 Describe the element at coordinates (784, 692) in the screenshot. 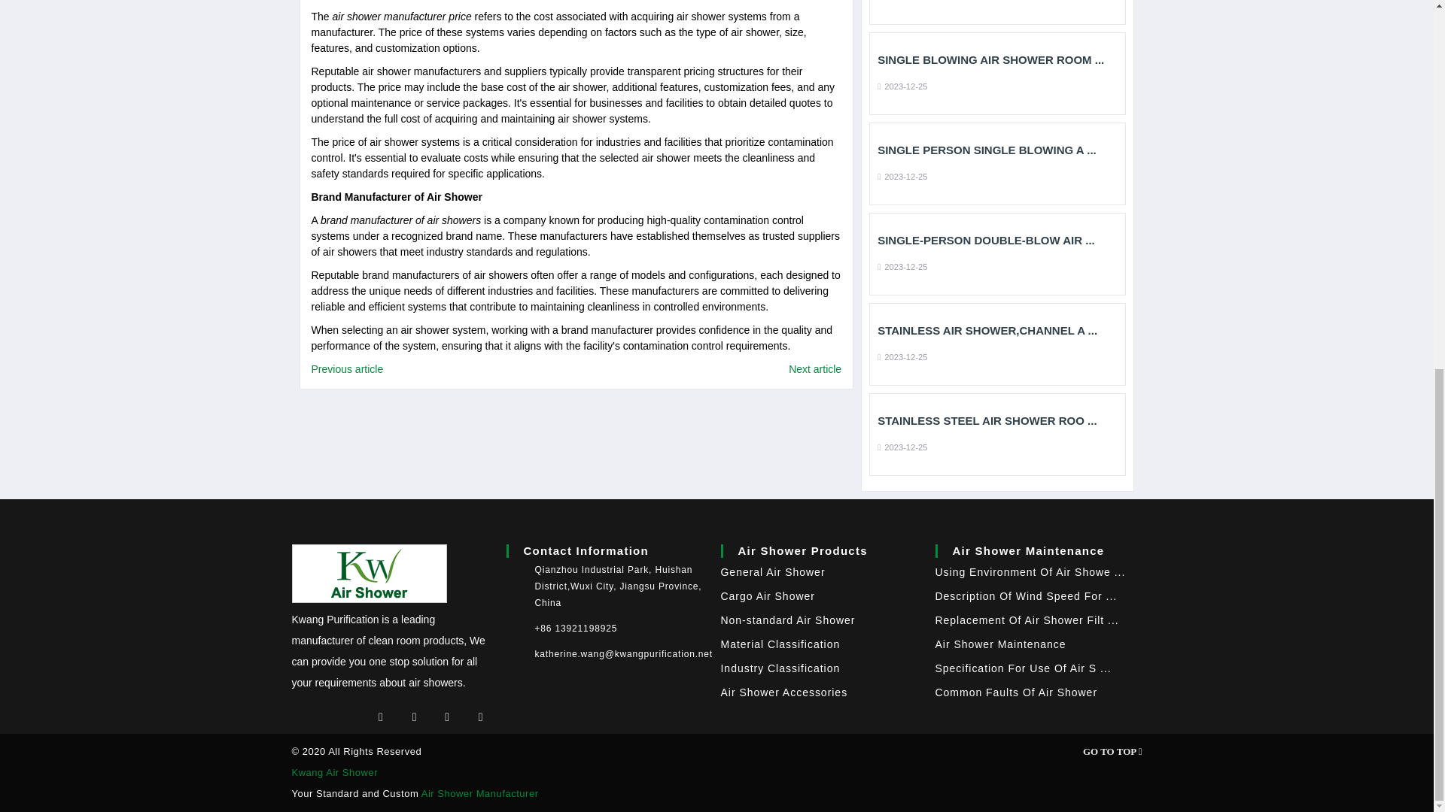

I see `Air Shower Accessories` at that location.